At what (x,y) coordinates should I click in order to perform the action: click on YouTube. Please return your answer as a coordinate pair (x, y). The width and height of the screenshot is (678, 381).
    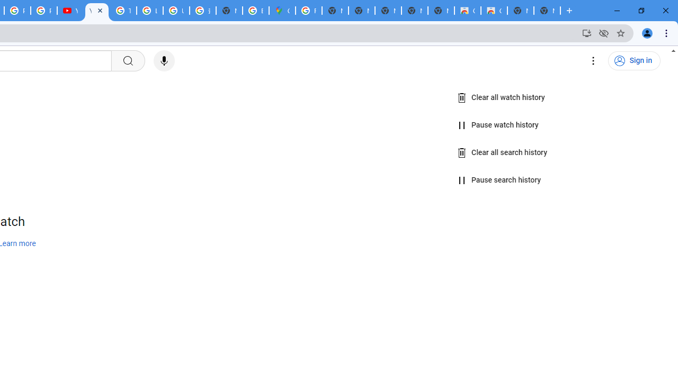
    Looking at the image, I should click on (96, 11).